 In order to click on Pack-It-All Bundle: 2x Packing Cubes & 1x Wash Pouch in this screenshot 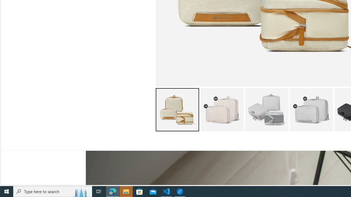, I will do `click(311, 109)`.